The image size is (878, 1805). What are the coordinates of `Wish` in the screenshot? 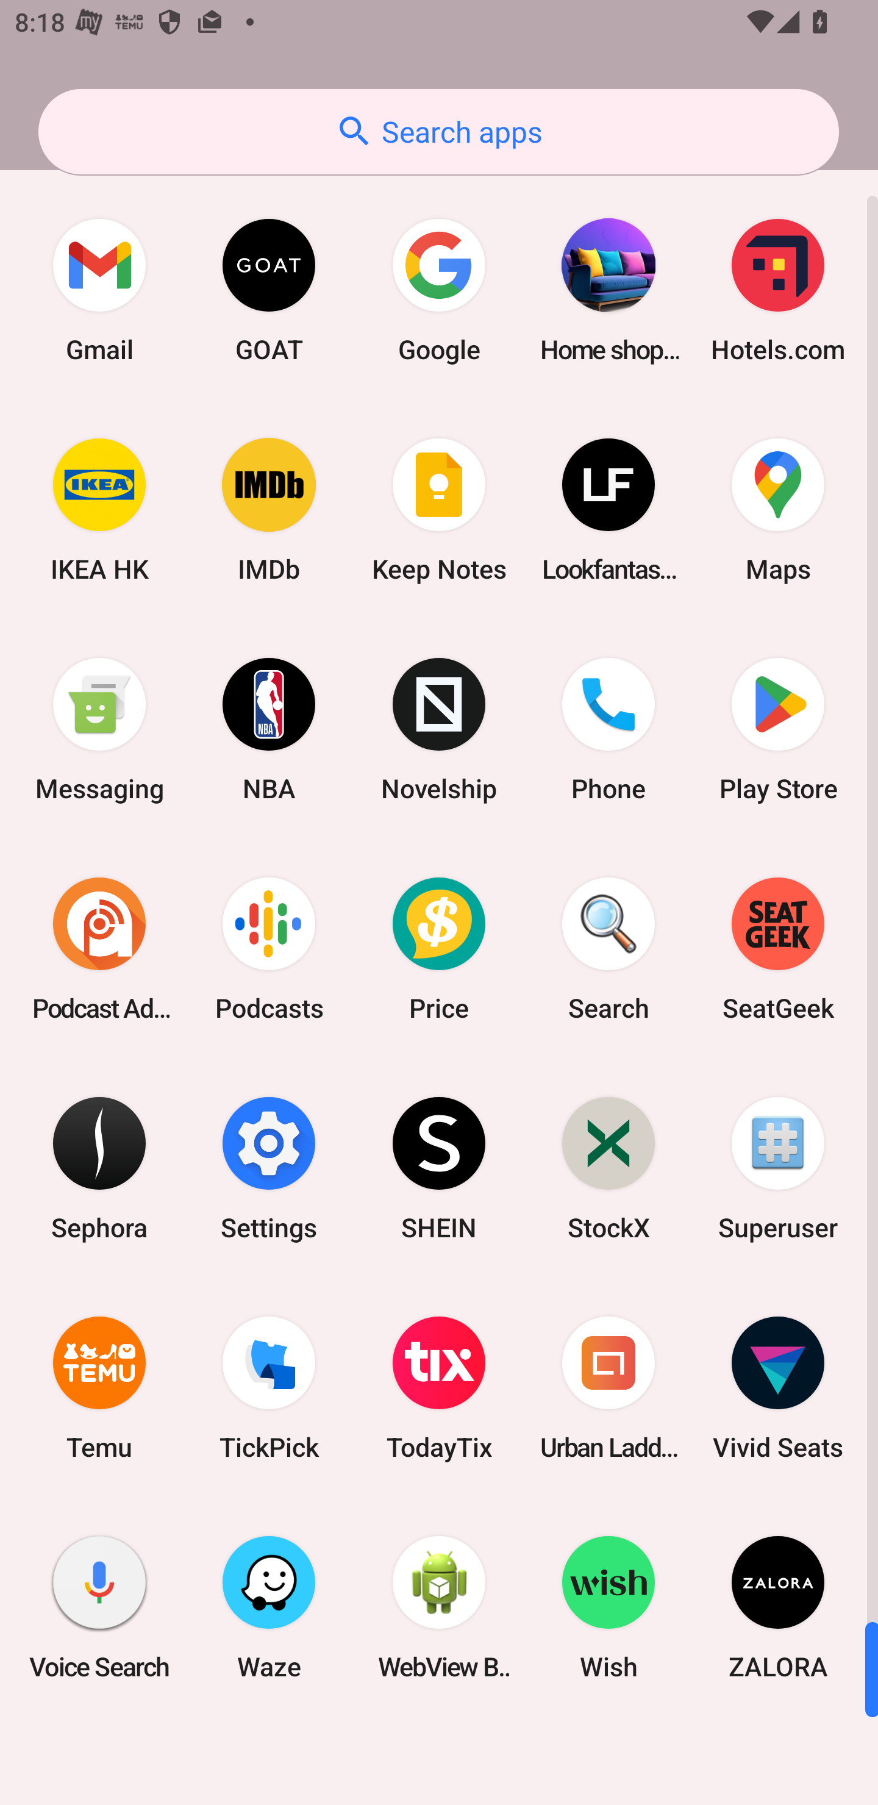 It's located at (609, 1607).